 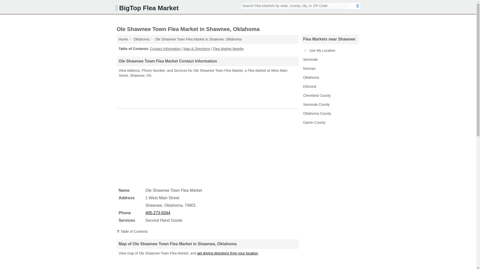 What do you see at coordinates (141, 39) in the screenshot?
I see `Oklahoma` at bounding box center [141, 39].